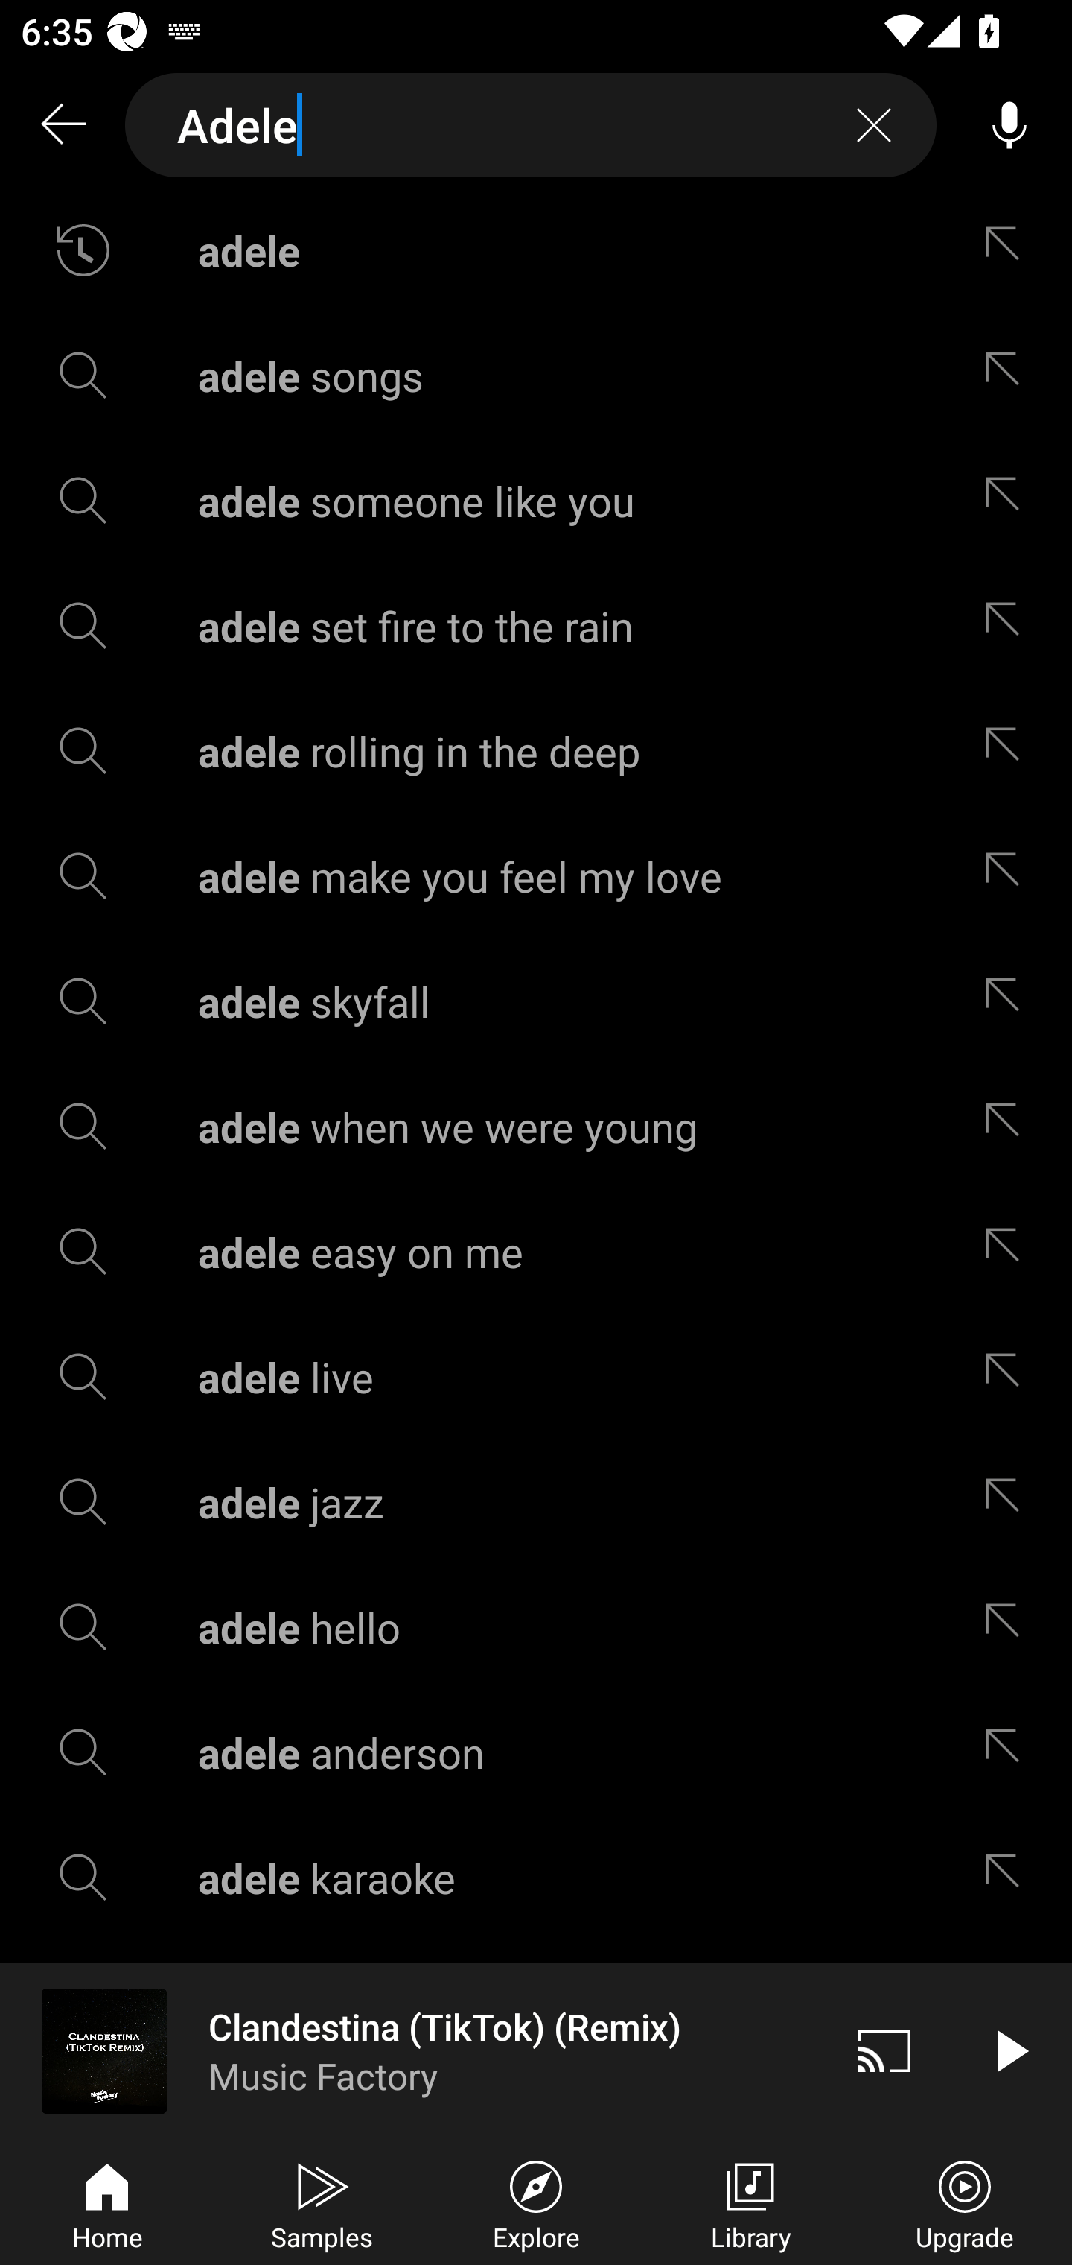 The image size is (1072, 2265). I want to click on Edit suggestion adele set fire to the rain, so click(1009, 626).